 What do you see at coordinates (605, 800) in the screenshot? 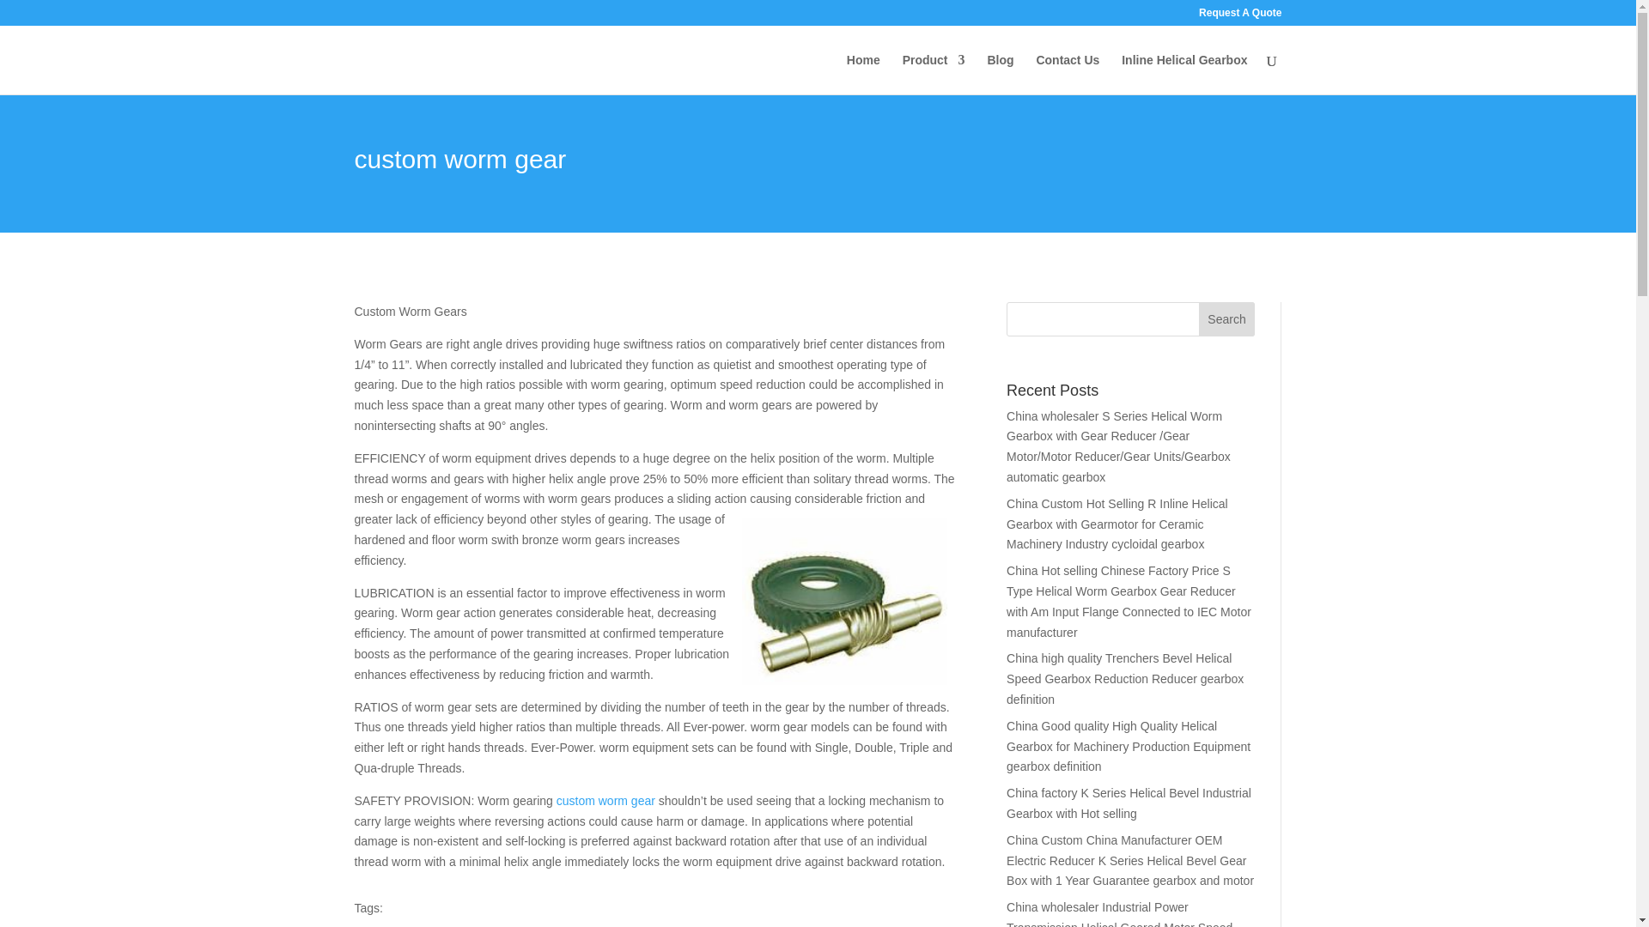
I see `custom worm gear` at bounding box center [605, 800].